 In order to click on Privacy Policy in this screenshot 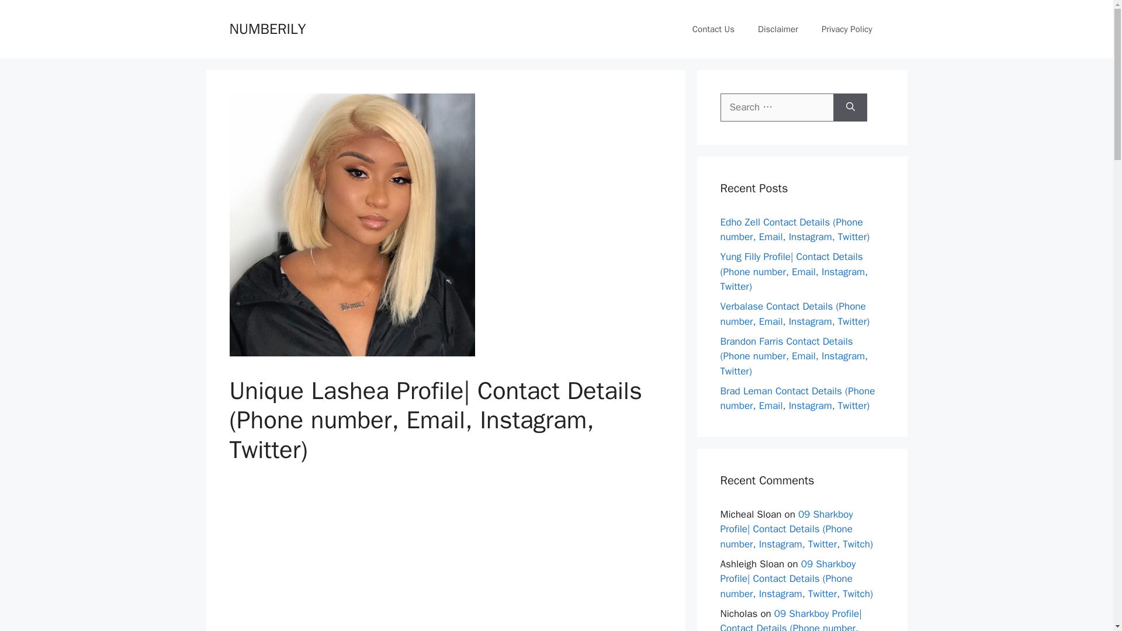, I will do `click(847, 29)`.